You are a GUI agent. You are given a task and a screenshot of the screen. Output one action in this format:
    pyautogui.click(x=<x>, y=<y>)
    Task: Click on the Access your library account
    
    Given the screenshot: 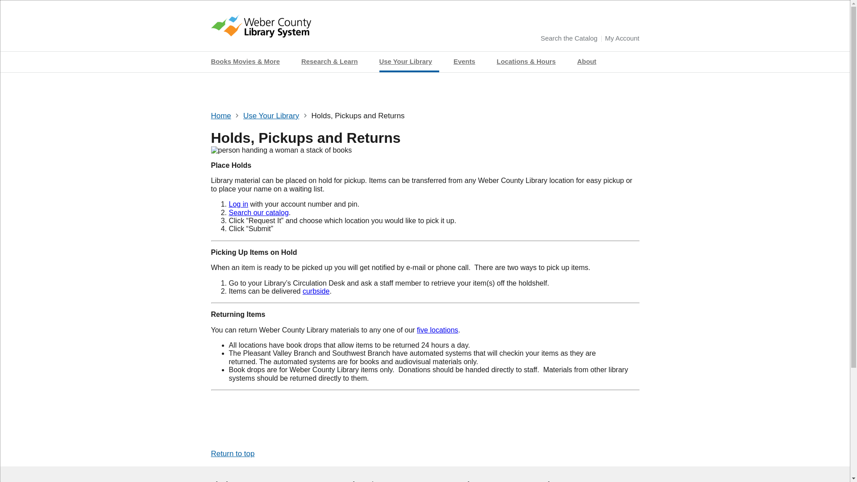 What is the action you would take?
    pyautogui.click(x=622, y=38)
    